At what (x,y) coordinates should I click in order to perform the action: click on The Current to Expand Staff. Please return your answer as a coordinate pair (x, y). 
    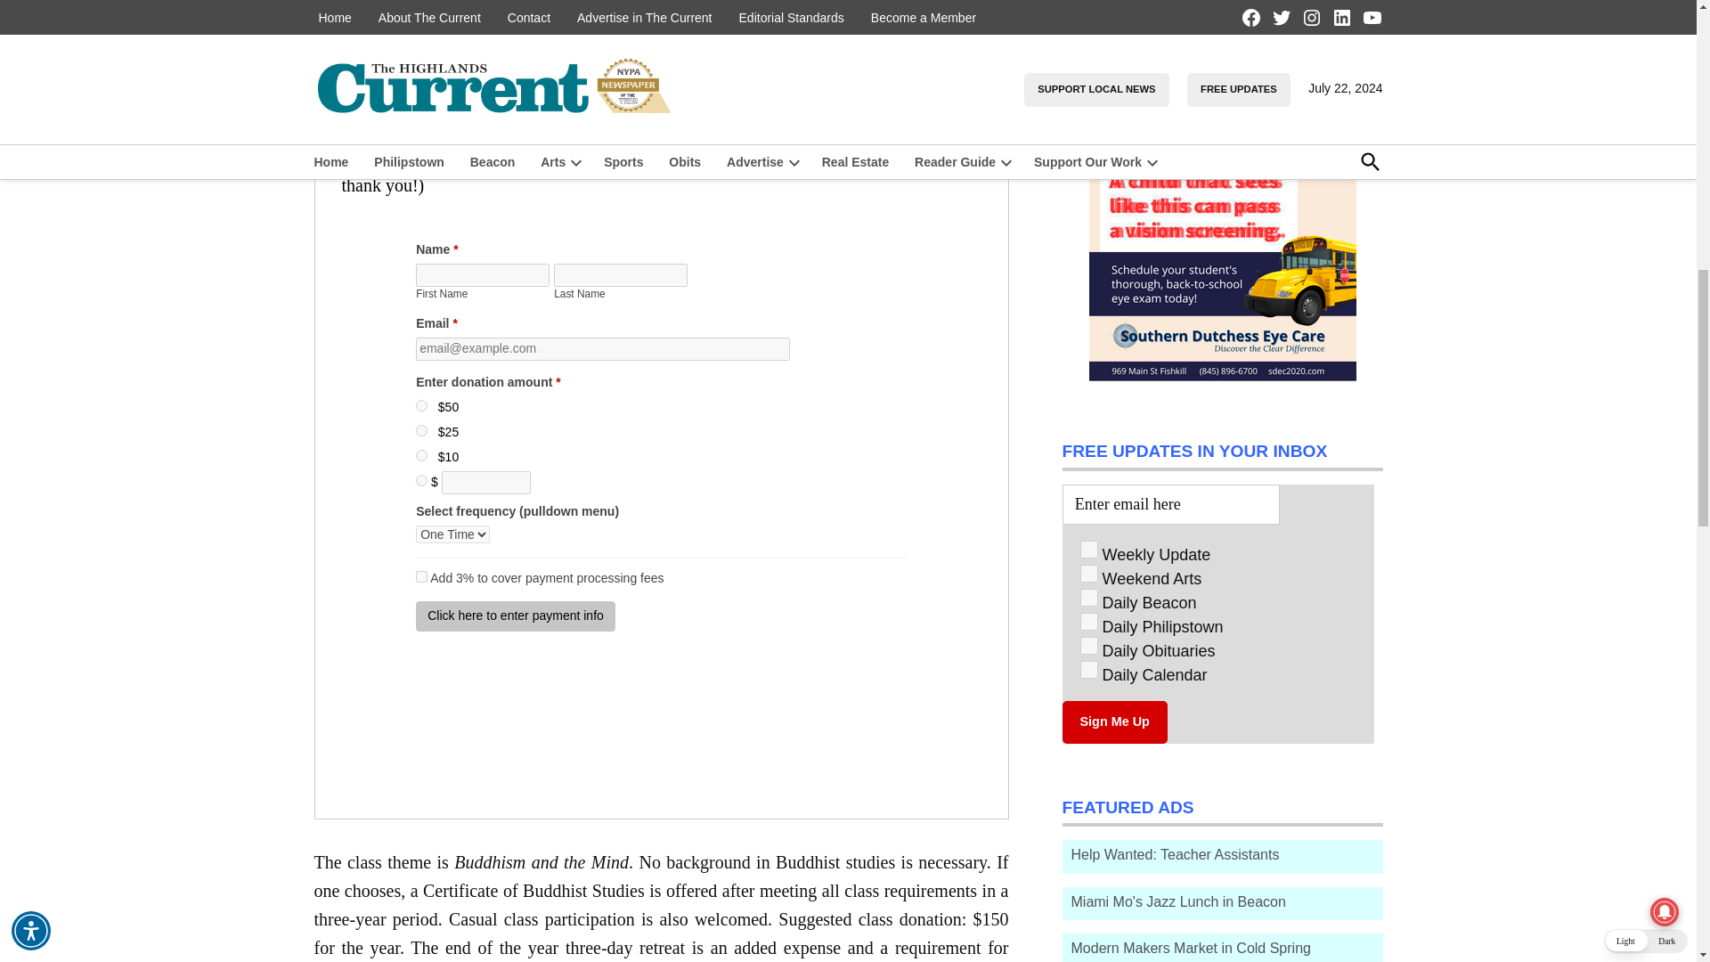
    Looking at the image, I should click on (1239, 29).